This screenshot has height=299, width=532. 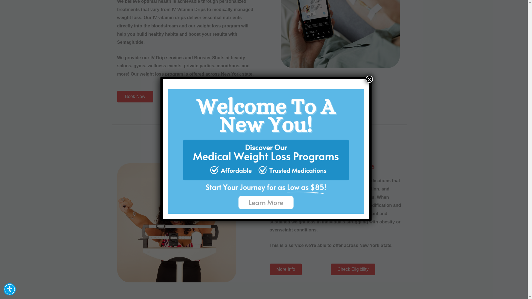 I want to click on Mobile IV Services, so click(x=340, y=34).